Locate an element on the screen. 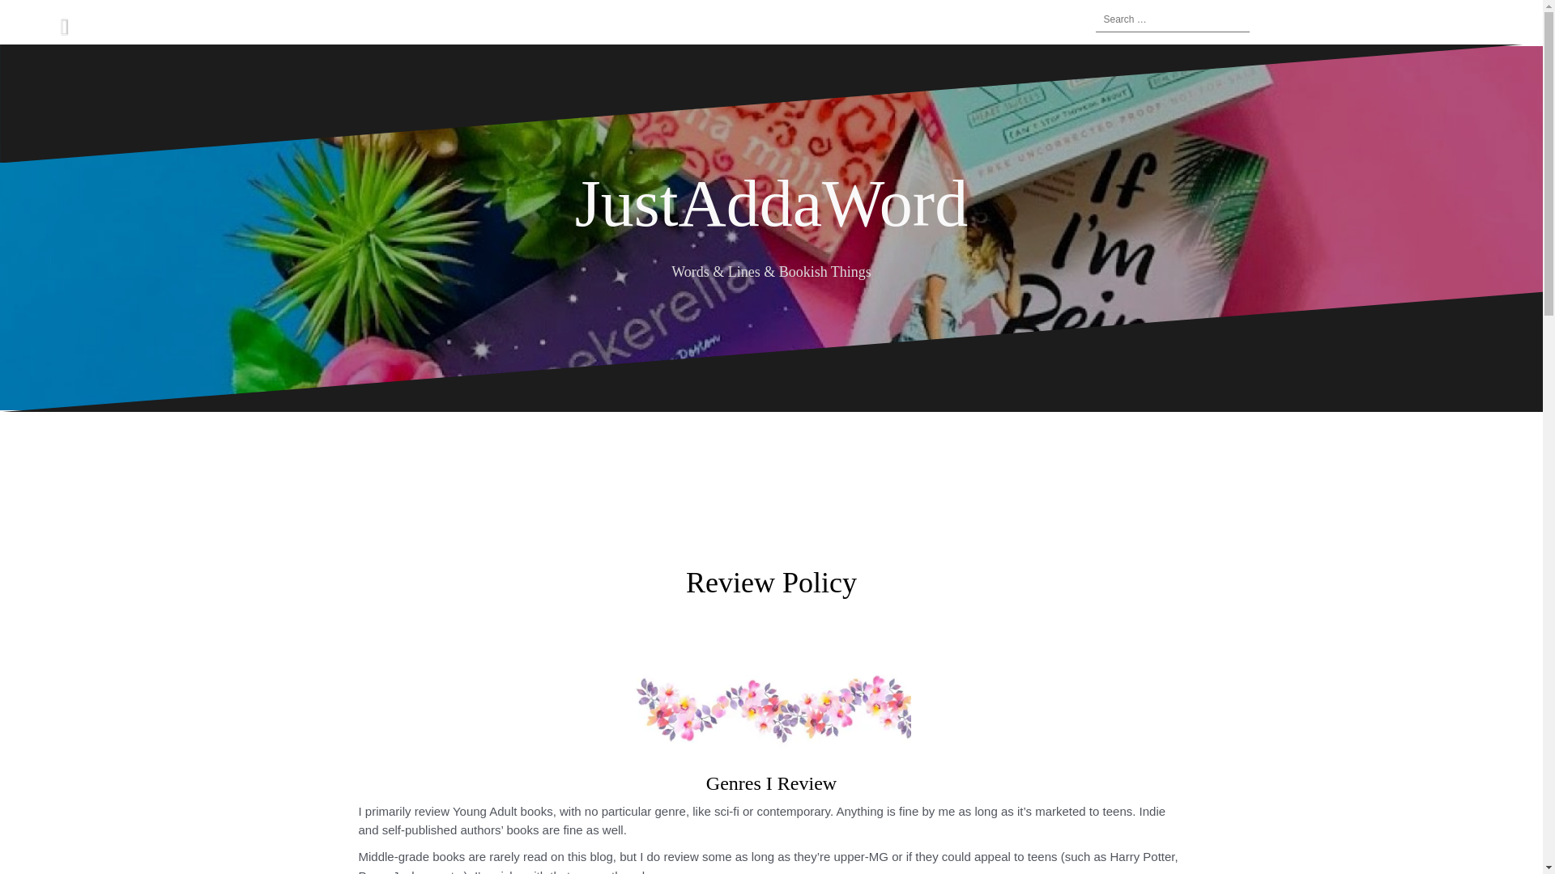 The width and height of the screenshot is (1555, 874). JustAddaWord is located at coordinates (771, 204).